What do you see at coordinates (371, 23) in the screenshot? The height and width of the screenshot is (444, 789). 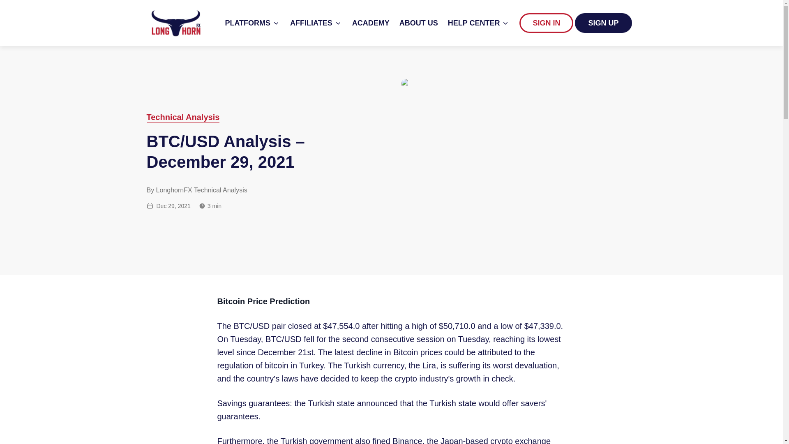 I see `ACADEMY` at bounding box center [371, 23].